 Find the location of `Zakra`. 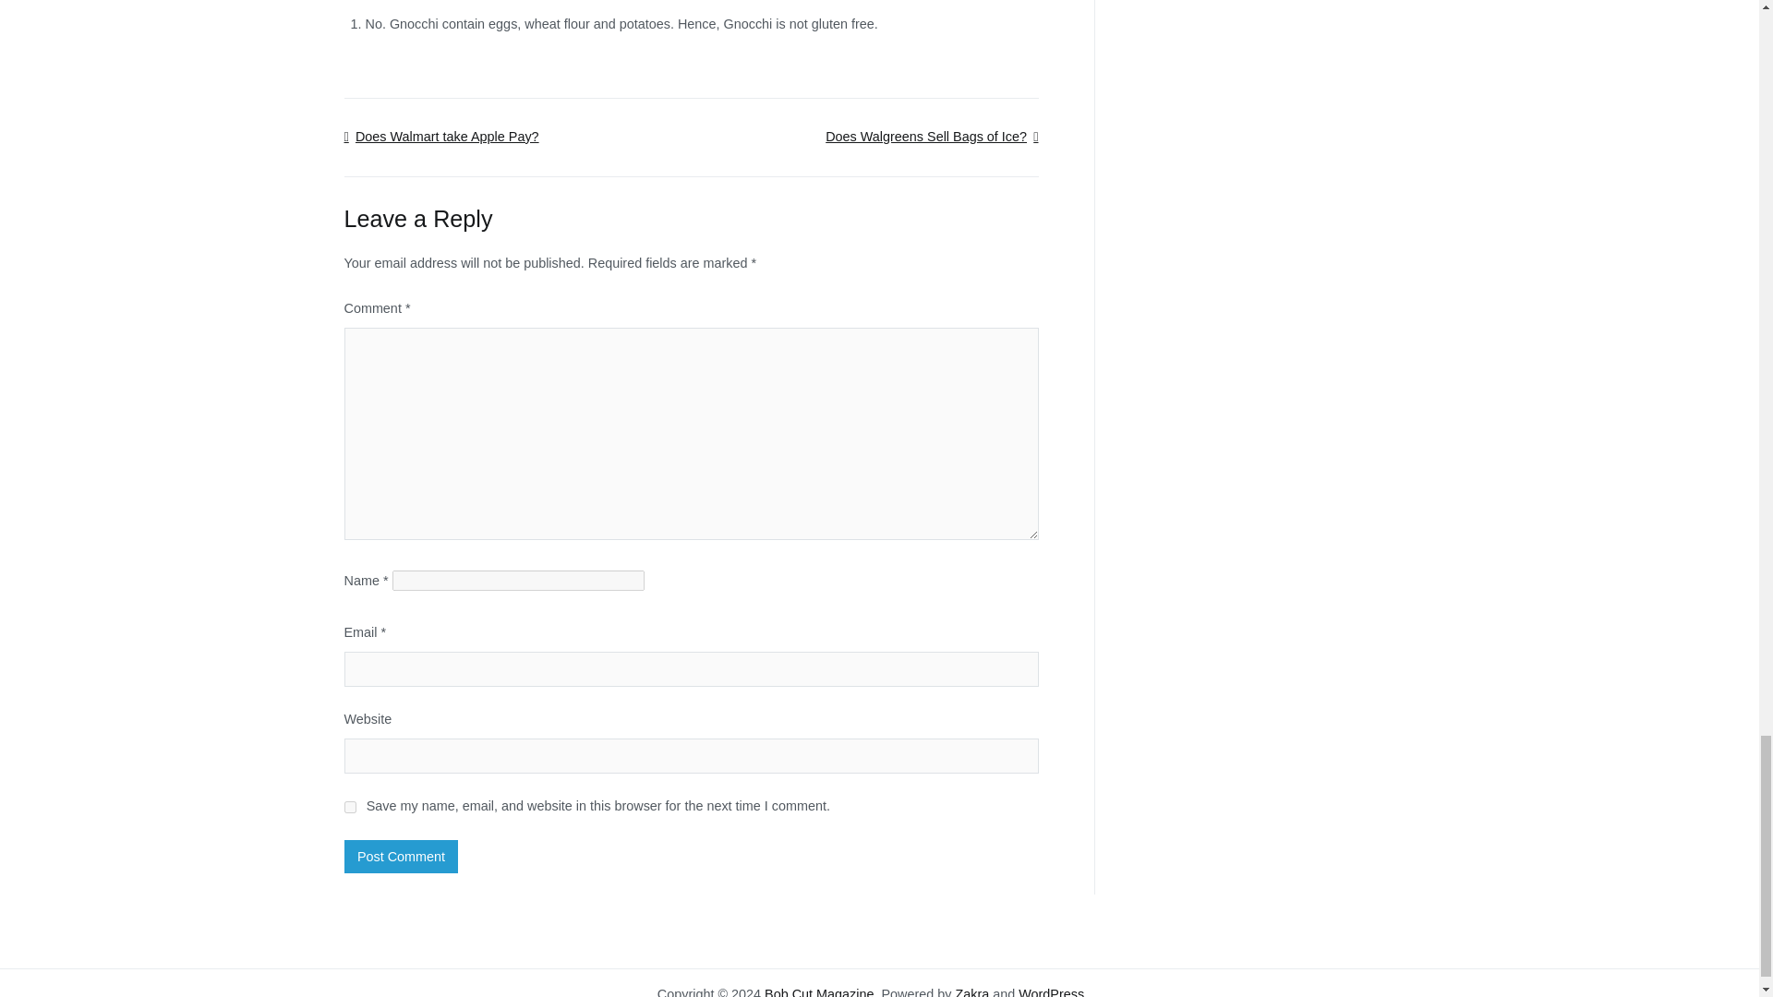

Zakra is located at coordinates (971, 991).